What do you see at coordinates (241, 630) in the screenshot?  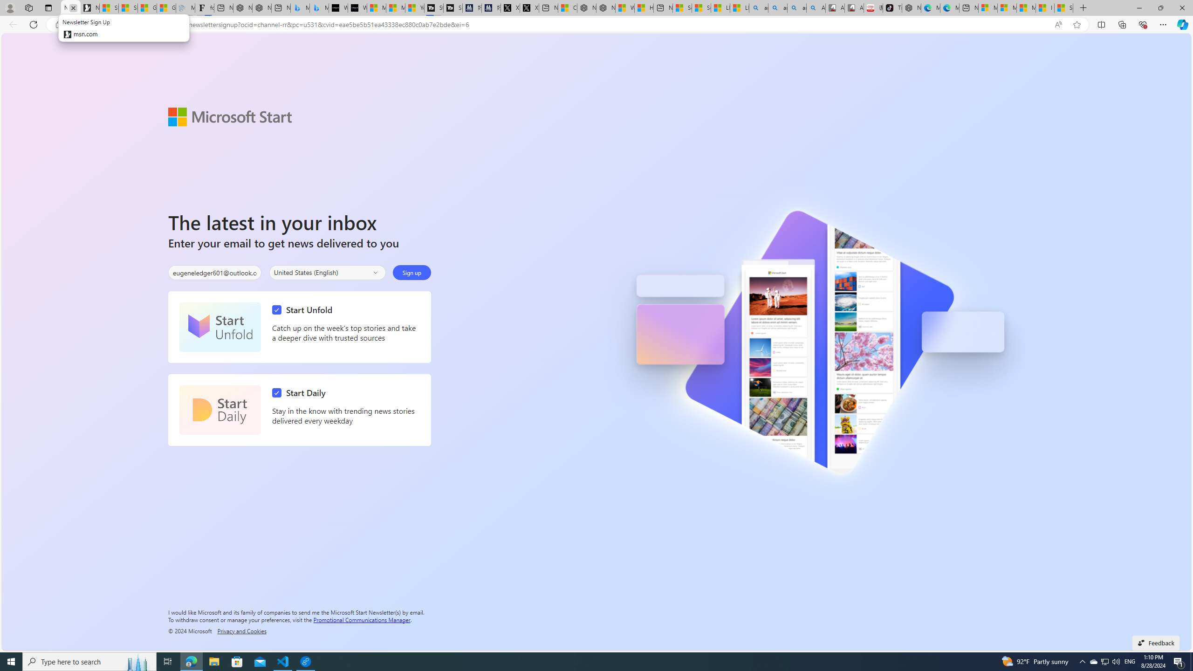 I see `Privacy and Cookies` at bounding box center [241, 630].